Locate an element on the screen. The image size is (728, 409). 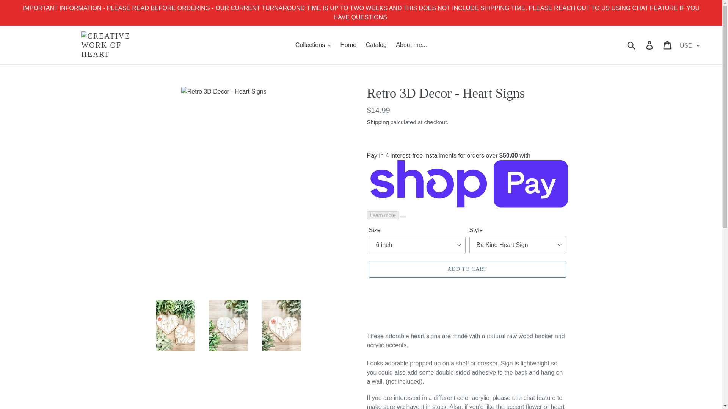
Catalog is located at coordinates (376, 45).